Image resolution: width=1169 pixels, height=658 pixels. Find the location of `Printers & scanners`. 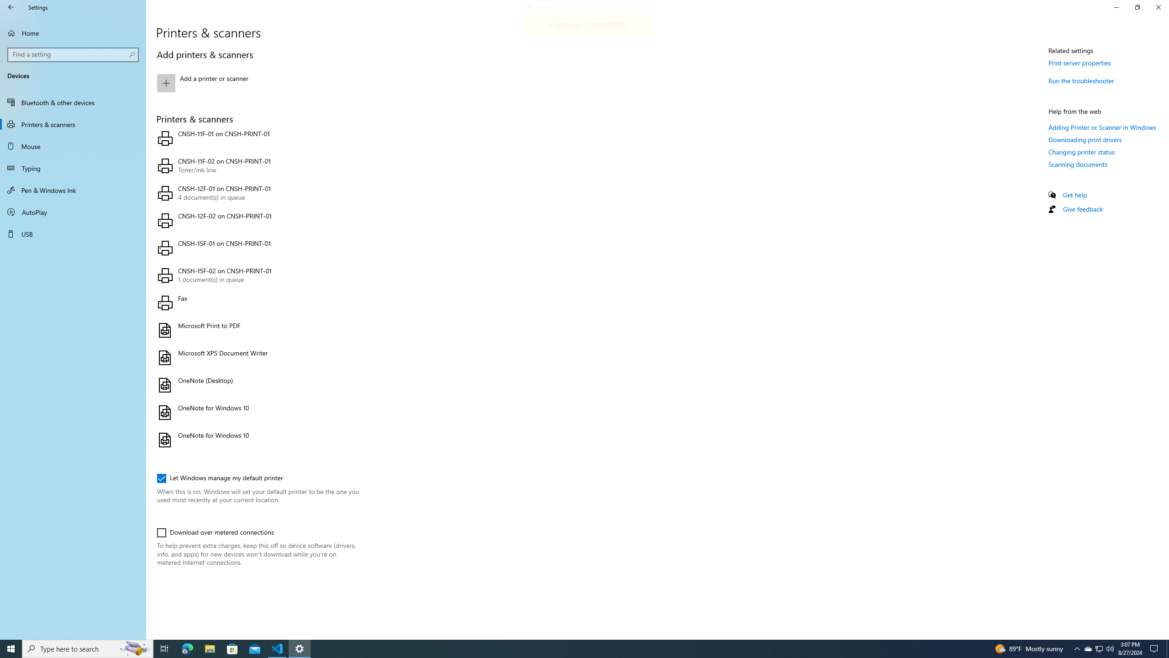

Printers & scanners is located at coordinates (73, 124).